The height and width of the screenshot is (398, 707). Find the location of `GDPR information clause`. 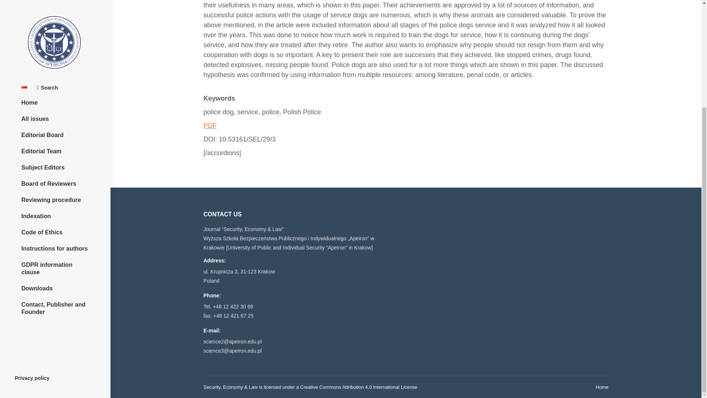

GDPR information clause is located at coordinates (55, 126).